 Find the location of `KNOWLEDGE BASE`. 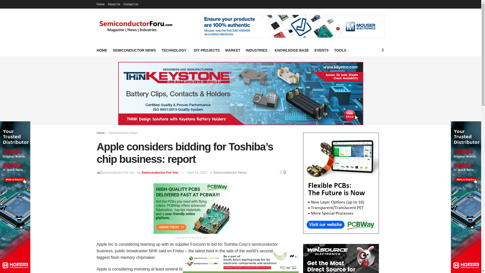

KNOWLEDGE BASE is located at coordinates (292, 50).